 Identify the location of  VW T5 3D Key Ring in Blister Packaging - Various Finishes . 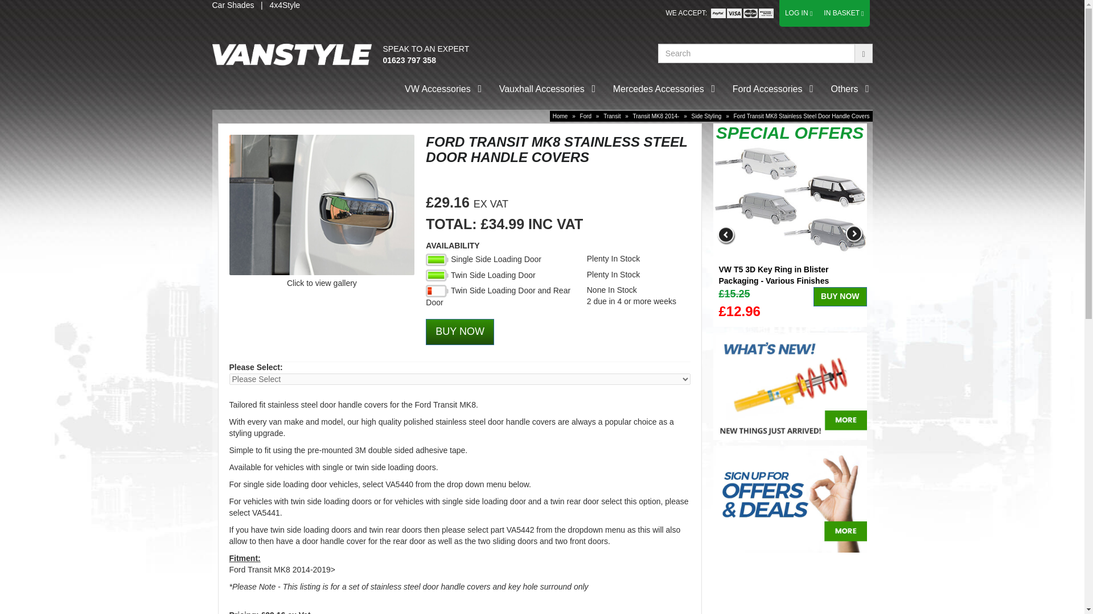
(789, 200).